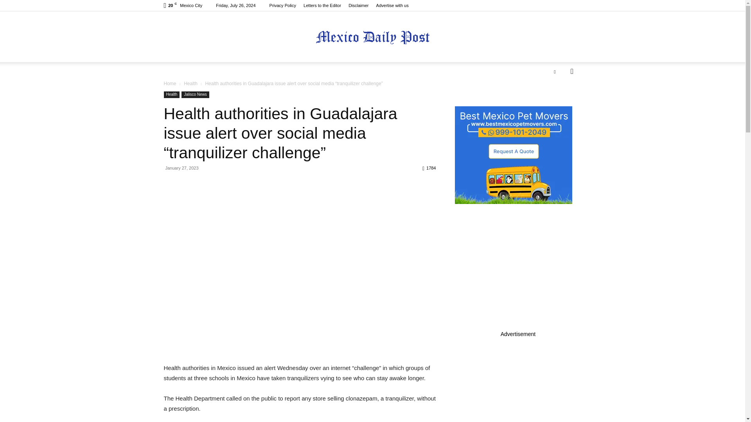  What do you see at coordinates (195, 95) in the screenshot?
I see `Jalisco News` at bounding box center [195, 95].